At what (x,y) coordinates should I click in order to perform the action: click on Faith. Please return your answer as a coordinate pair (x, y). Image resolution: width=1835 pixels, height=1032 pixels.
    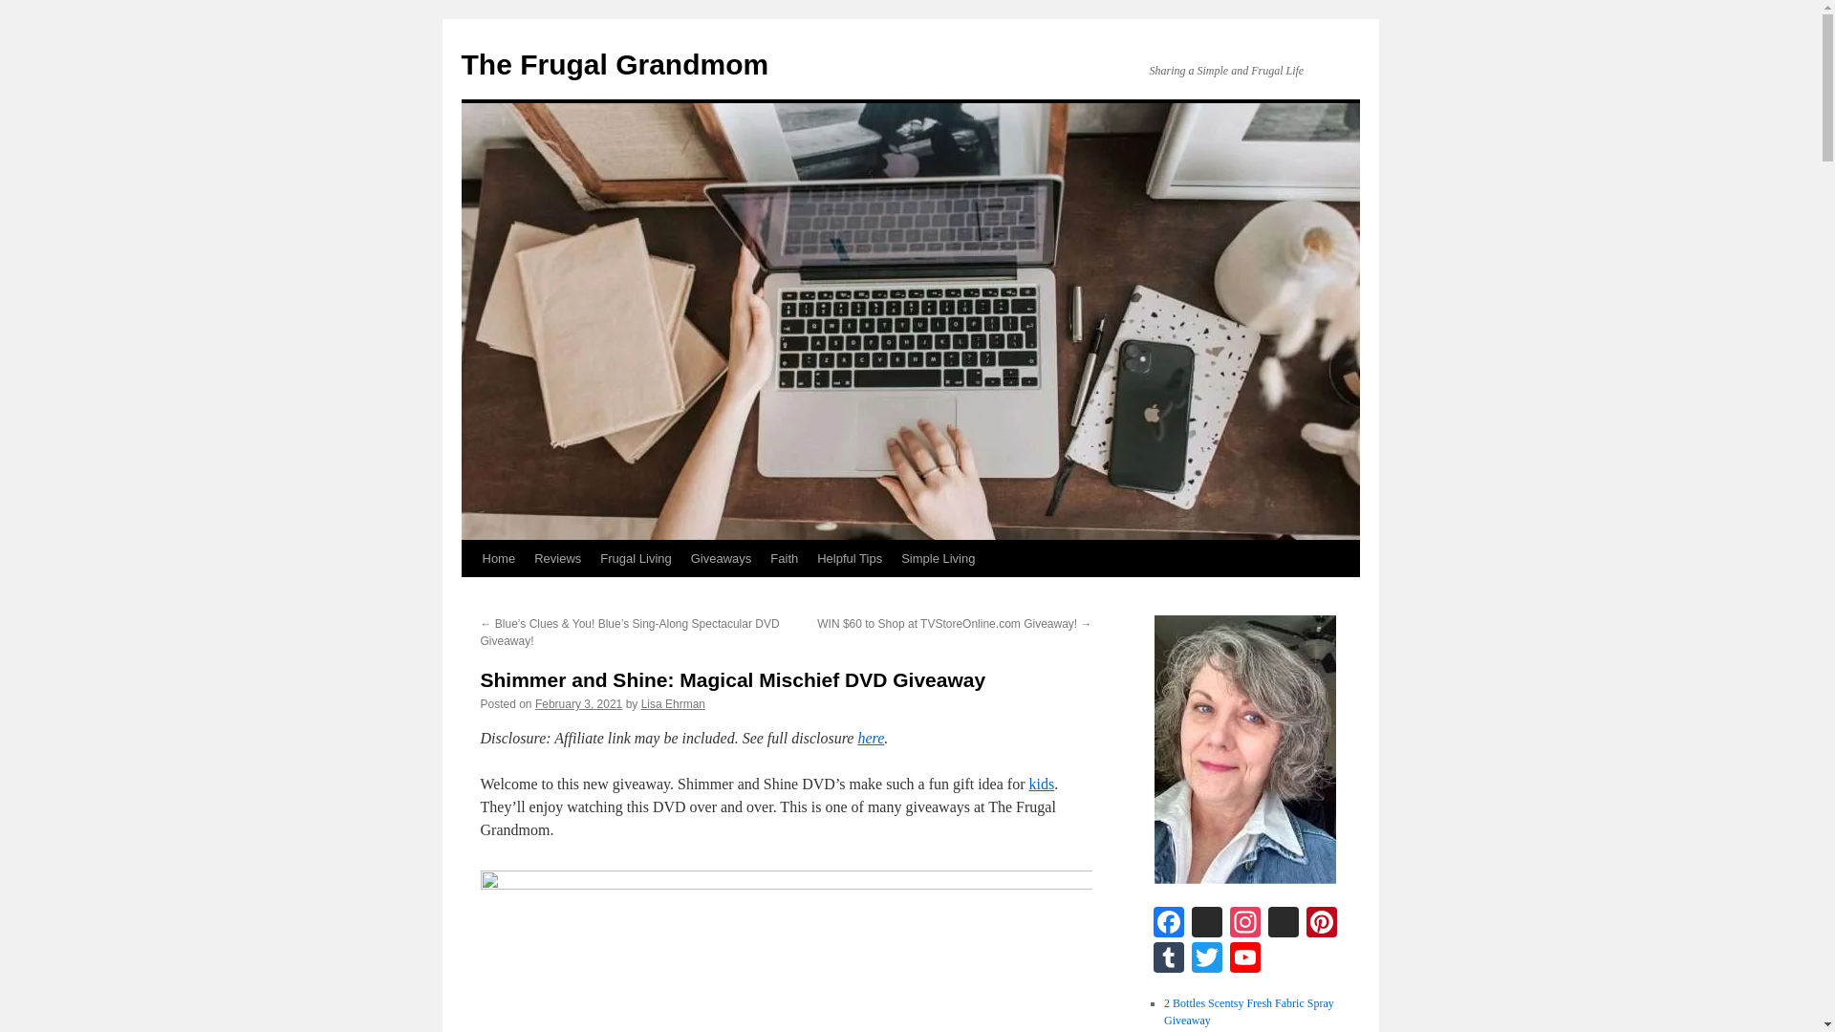
    Looking at the image, I should click on (784, 558).